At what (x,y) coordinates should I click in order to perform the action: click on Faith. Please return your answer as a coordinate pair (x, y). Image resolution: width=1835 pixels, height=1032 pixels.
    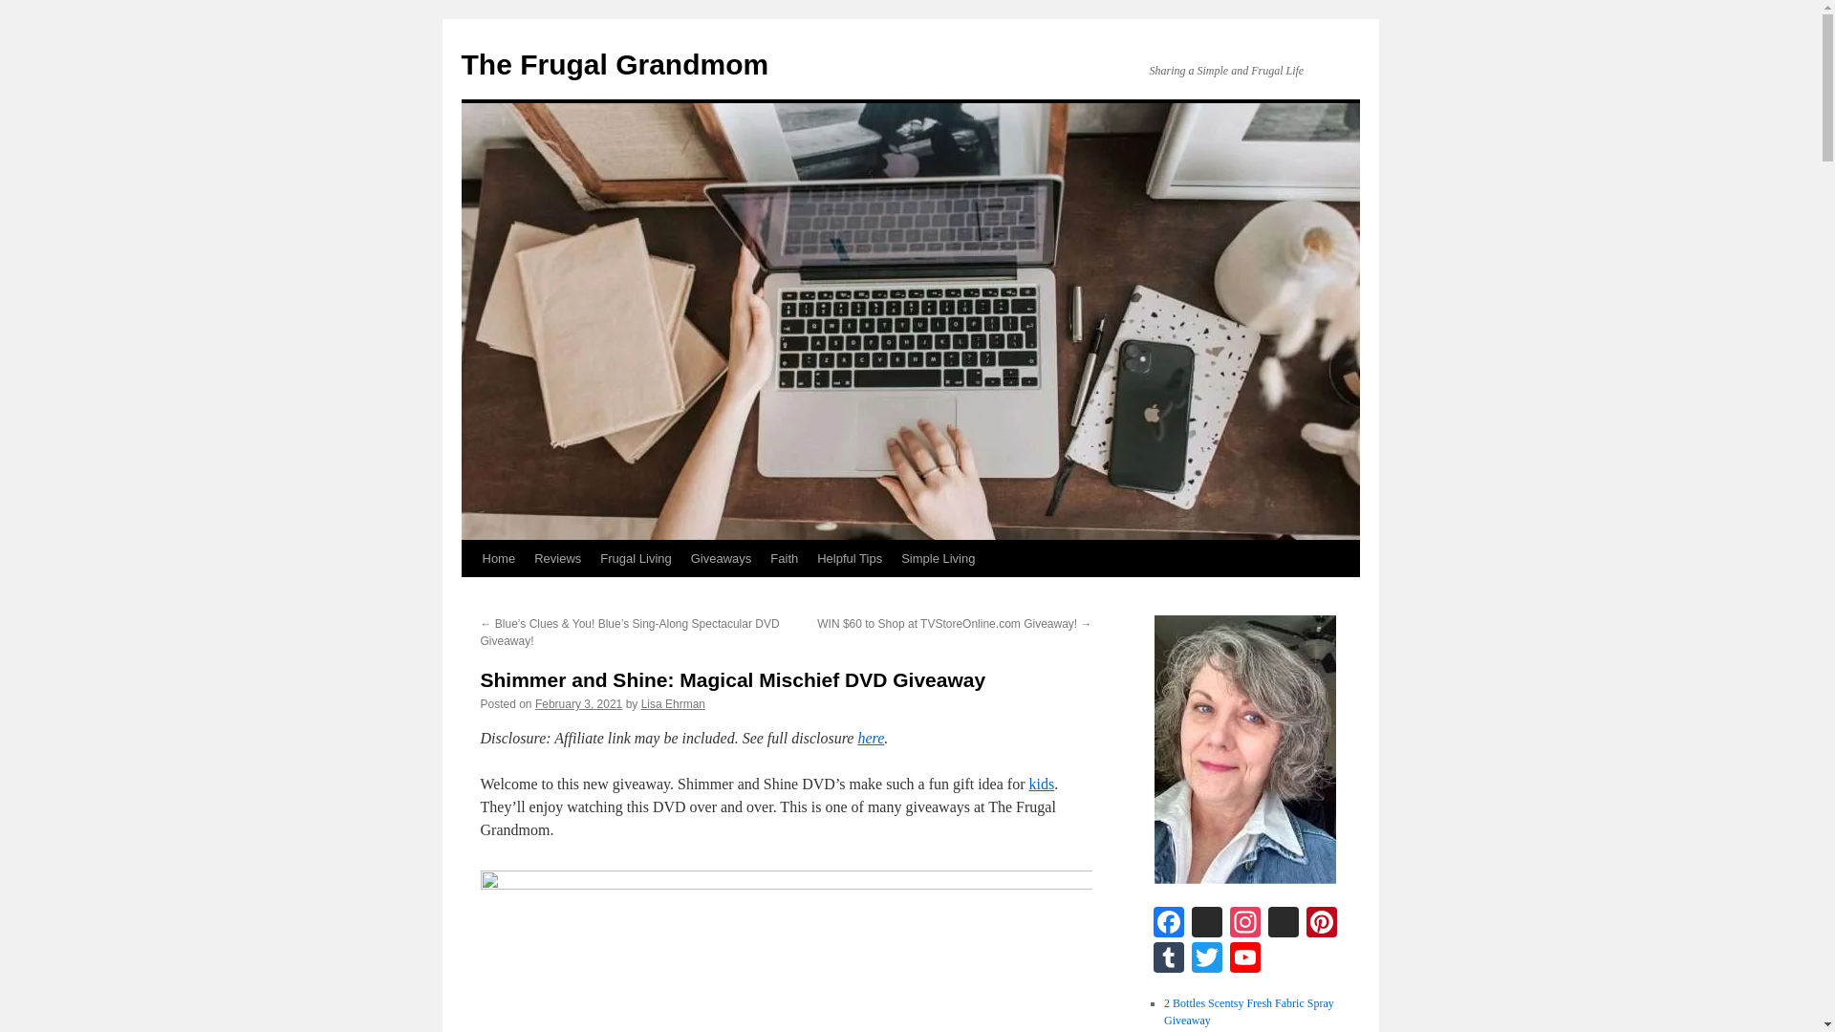
    Looking at the image, I should click on (784, 558).